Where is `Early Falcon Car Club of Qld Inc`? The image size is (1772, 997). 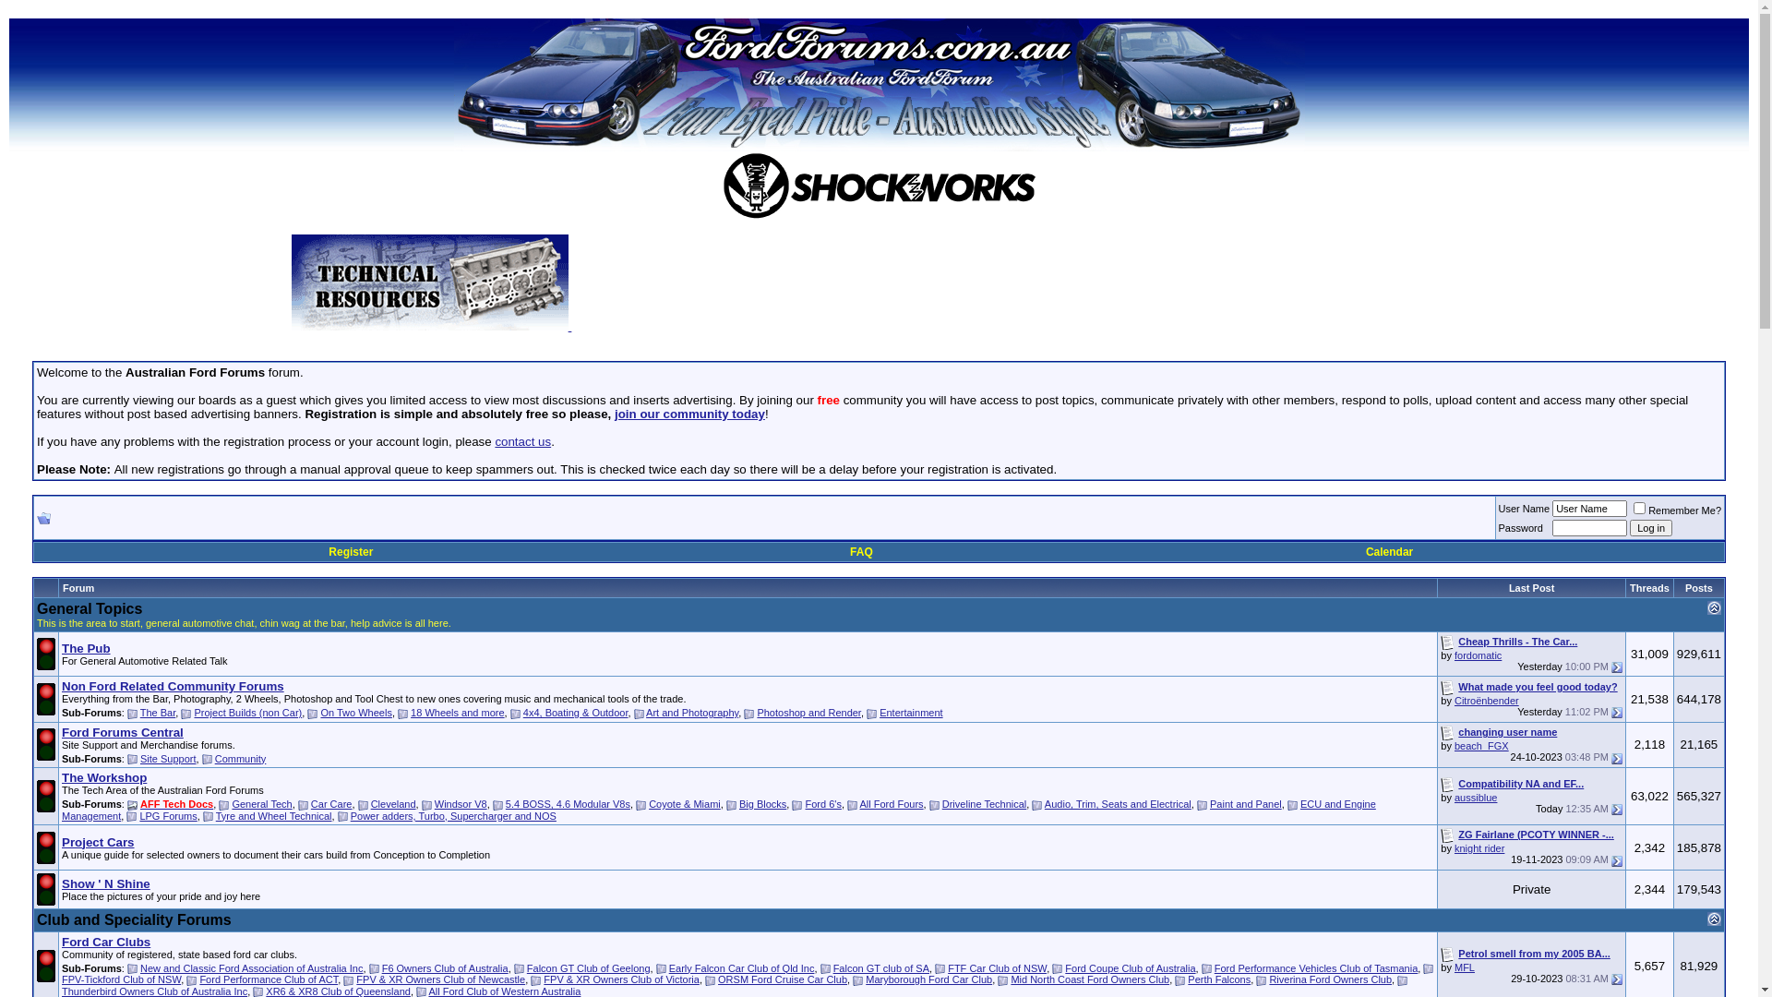 Early Falcon Car Club of Qld Inc is located at coordinates (742, 968).